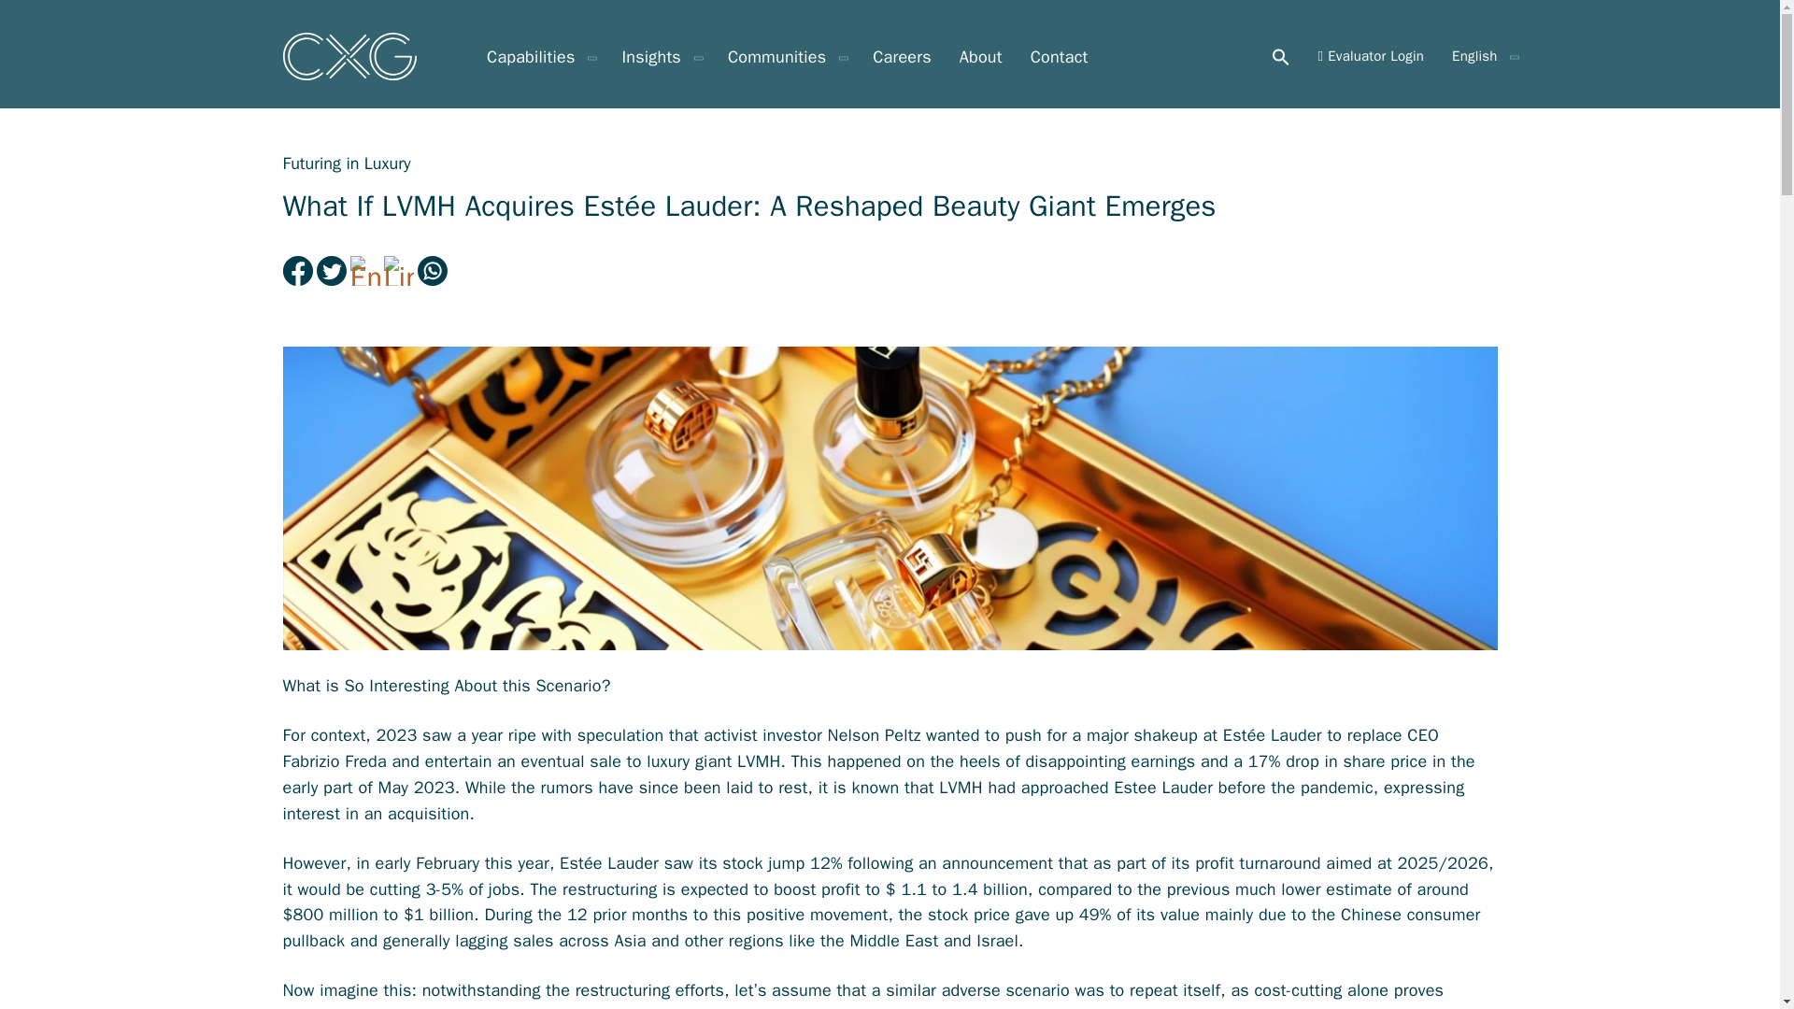 The width and height of the screenshot is (1794, 1009). Describe the element at coordinates (980, 56) in the screenshot. I see `About` at that location.